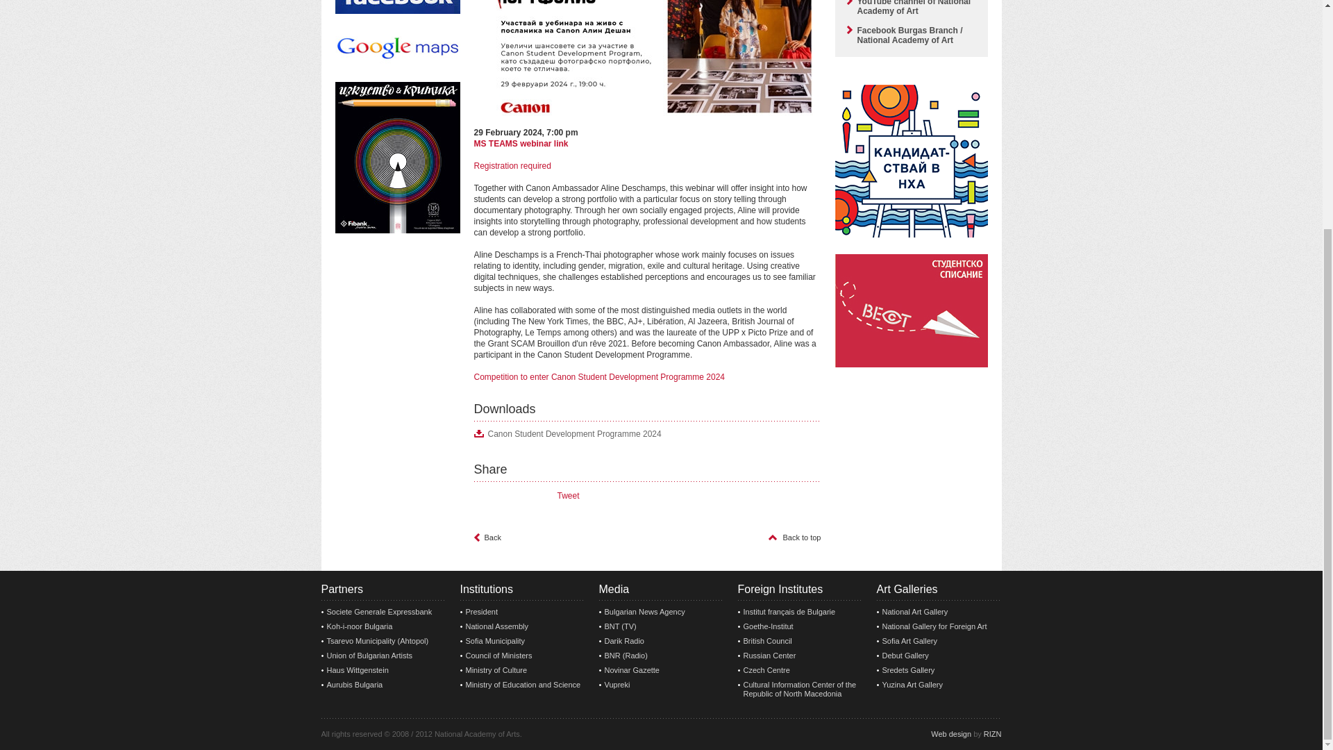  Describe the element at coordinates (383, 626) in the screenshot. I see `Koh-i-noor Bulgaria` at that location.